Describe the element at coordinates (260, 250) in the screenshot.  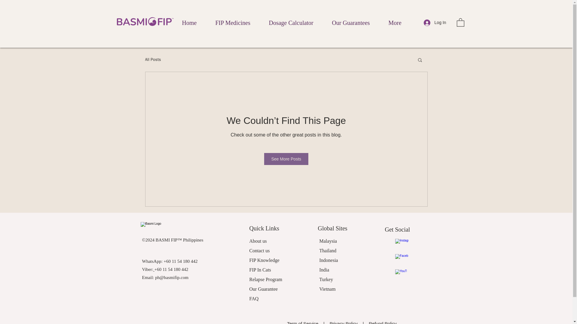
I see `Contact us` at that location.